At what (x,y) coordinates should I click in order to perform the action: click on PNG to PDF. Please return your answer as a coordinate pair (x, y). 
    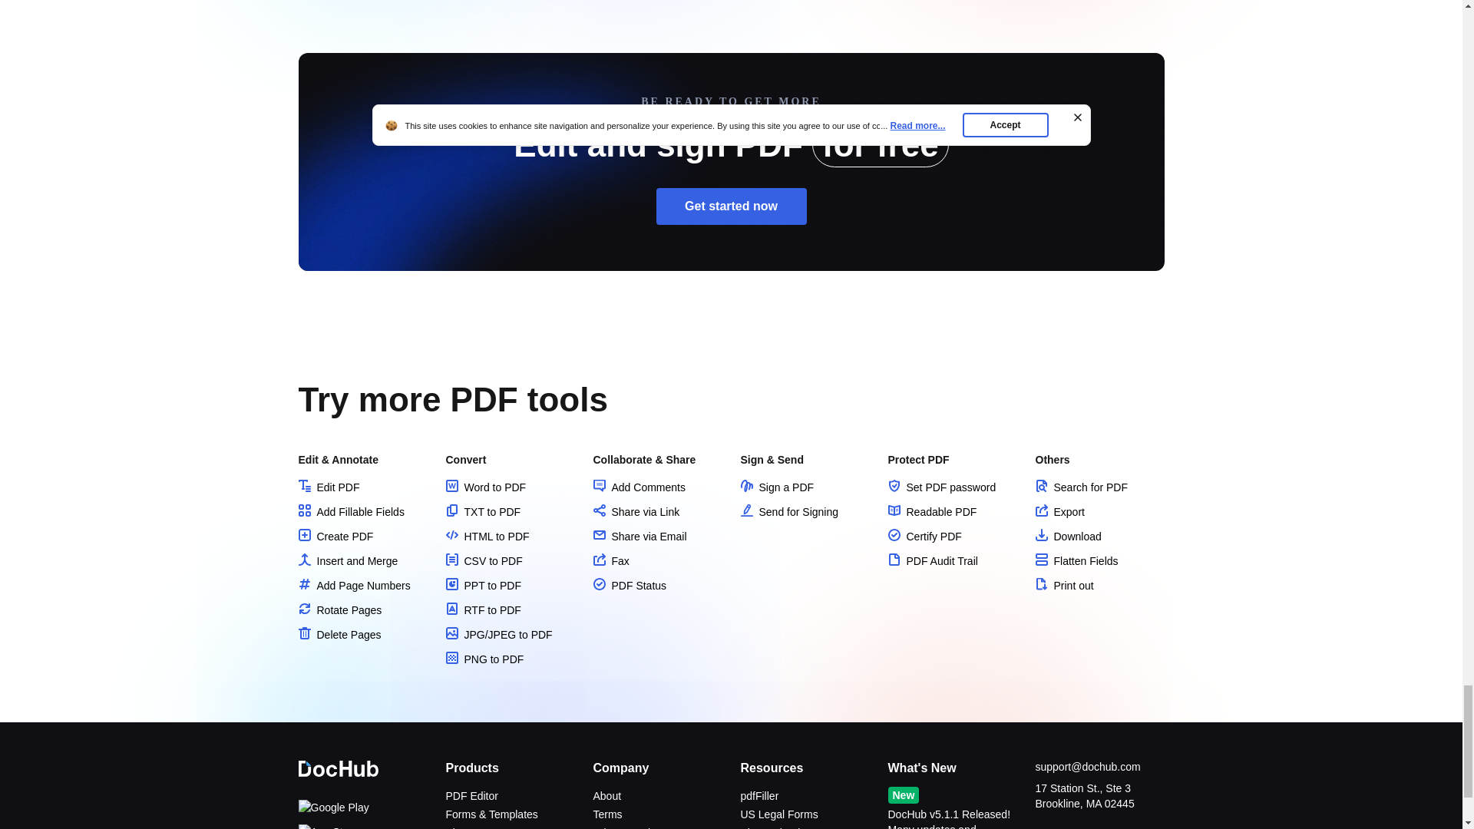
    Looking at the image, I should click on (484, 659).